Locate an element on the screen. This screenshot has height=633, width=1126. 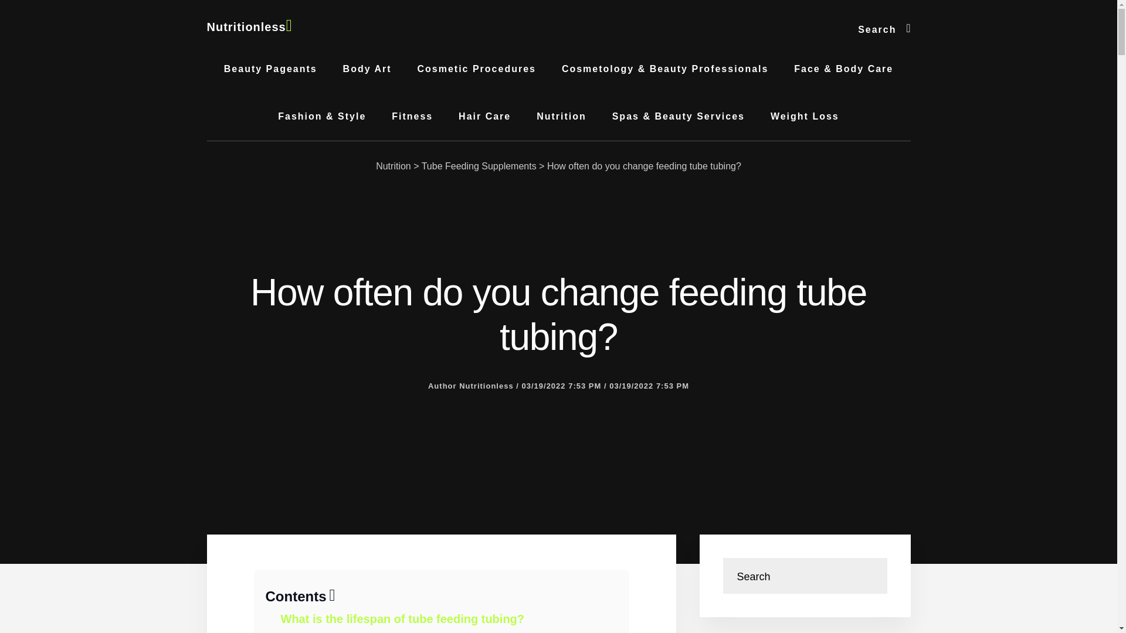
Cosmetic Procedures is located at coordinates (476, 69).